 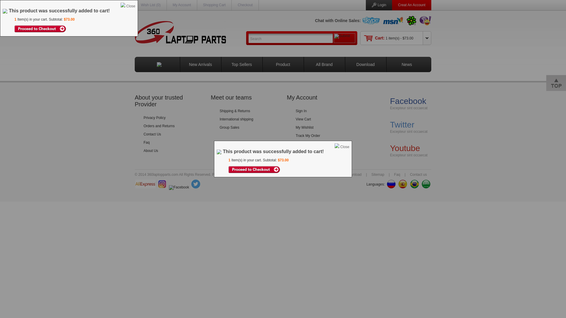 I want to click on Shopping Cart, so click(x=215, y=5).